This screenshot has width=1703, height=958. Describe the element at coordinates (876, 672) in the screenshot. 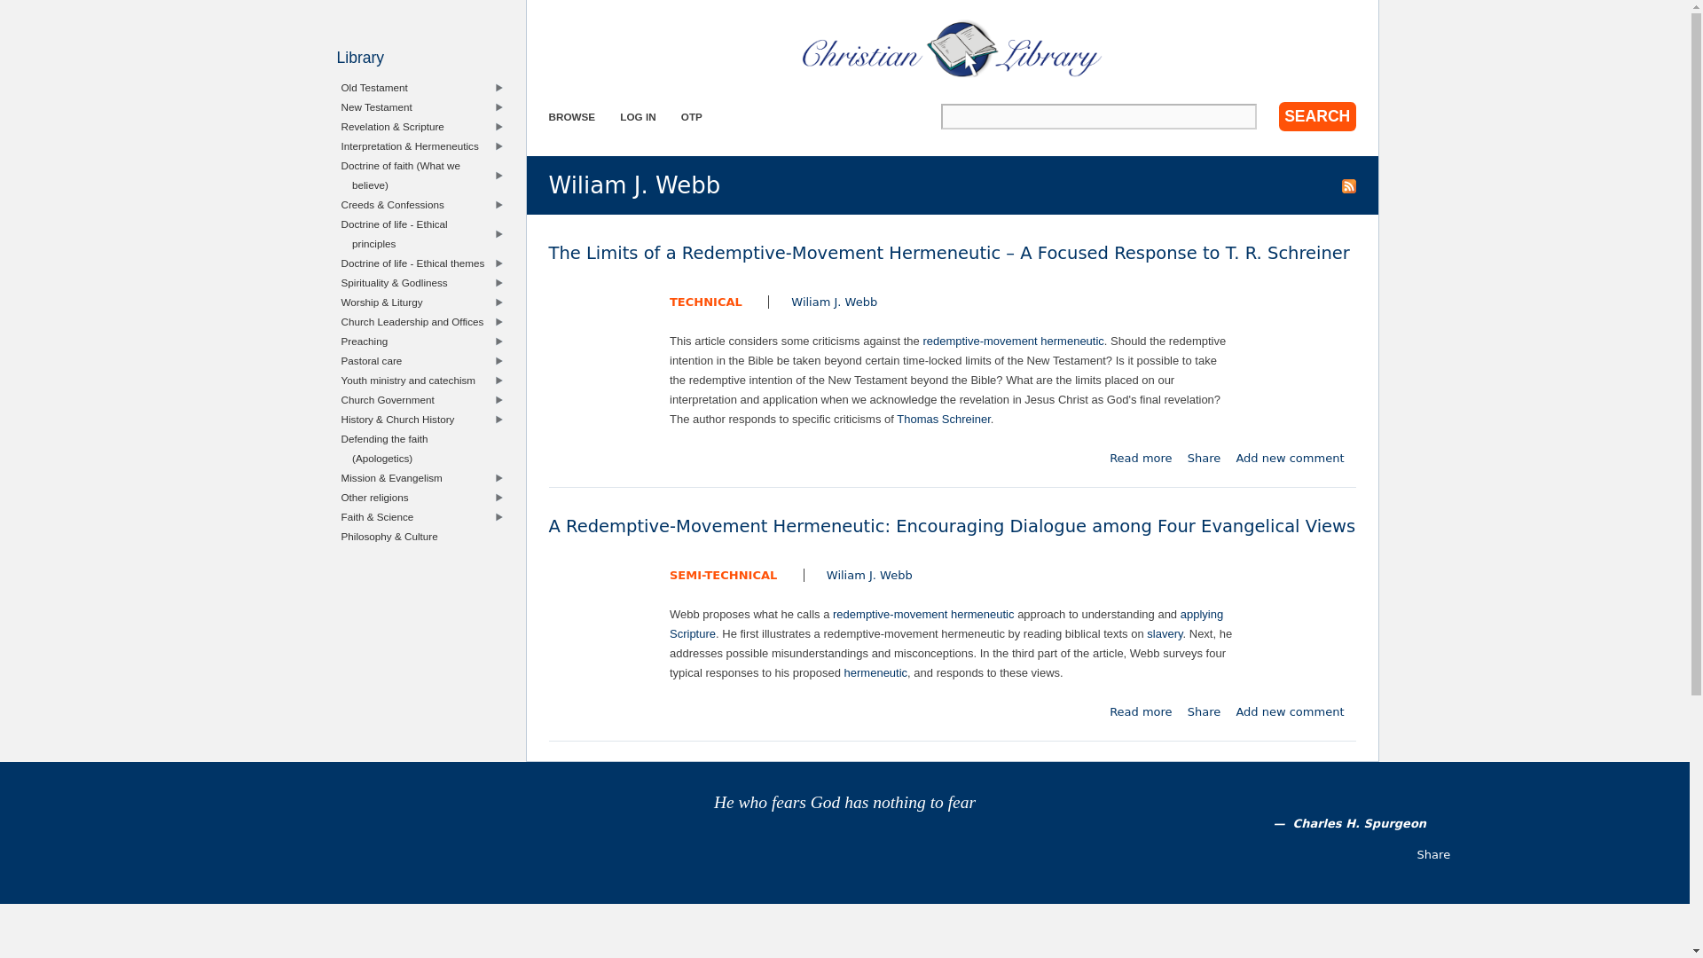

I see `hermeneutic` at that location.